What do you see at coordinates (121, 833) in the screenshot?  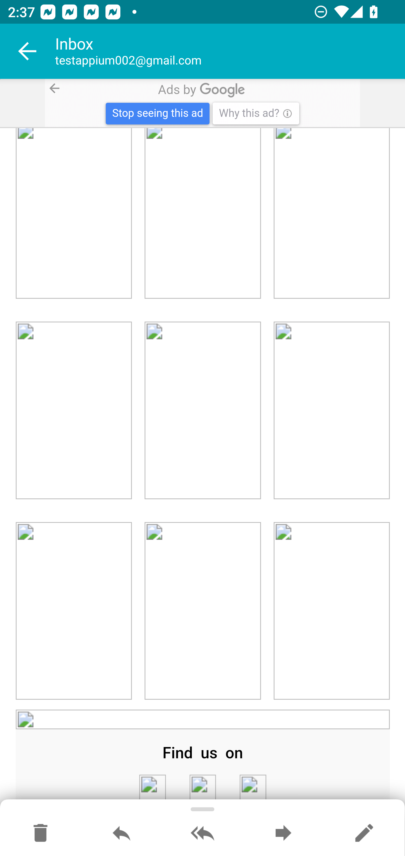 I see `Reply` at bounding box center [121, 833].